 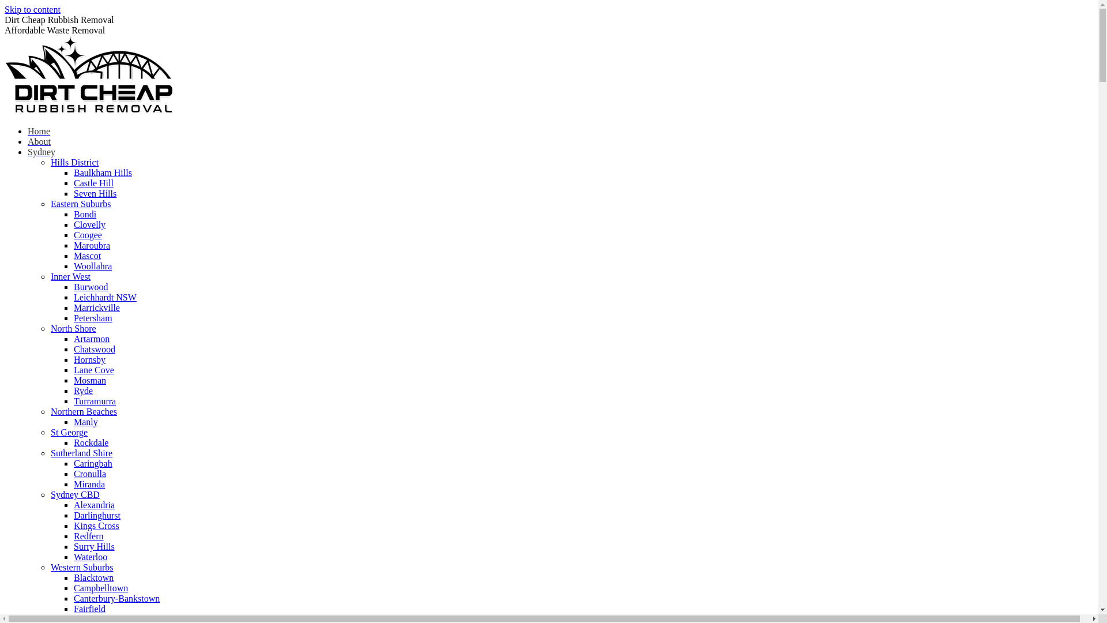 I want to click on Turramurra, so click(x=95, y=401).